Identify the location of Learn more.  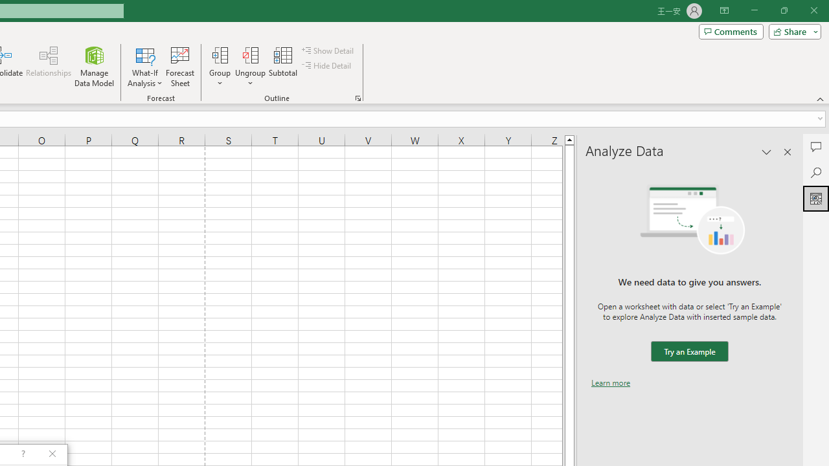
(611, 383).